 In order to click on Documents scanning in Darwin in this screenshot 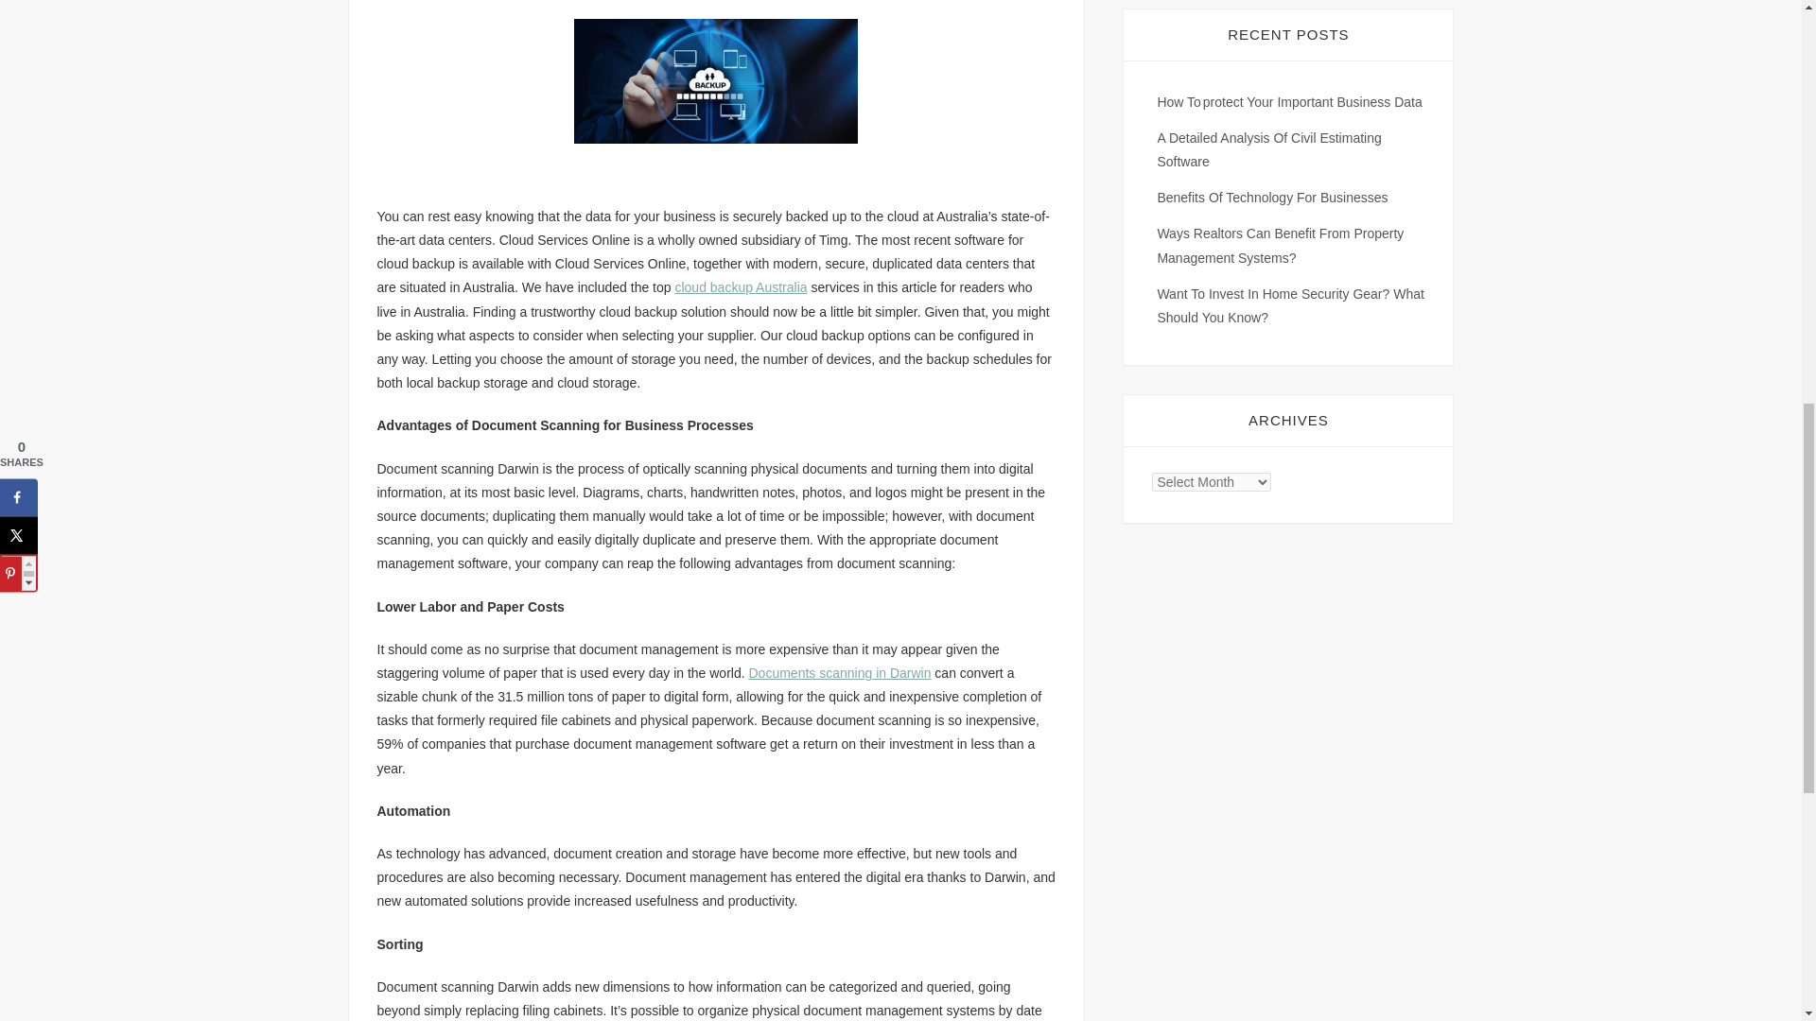, I will do `click(840, 673)`.